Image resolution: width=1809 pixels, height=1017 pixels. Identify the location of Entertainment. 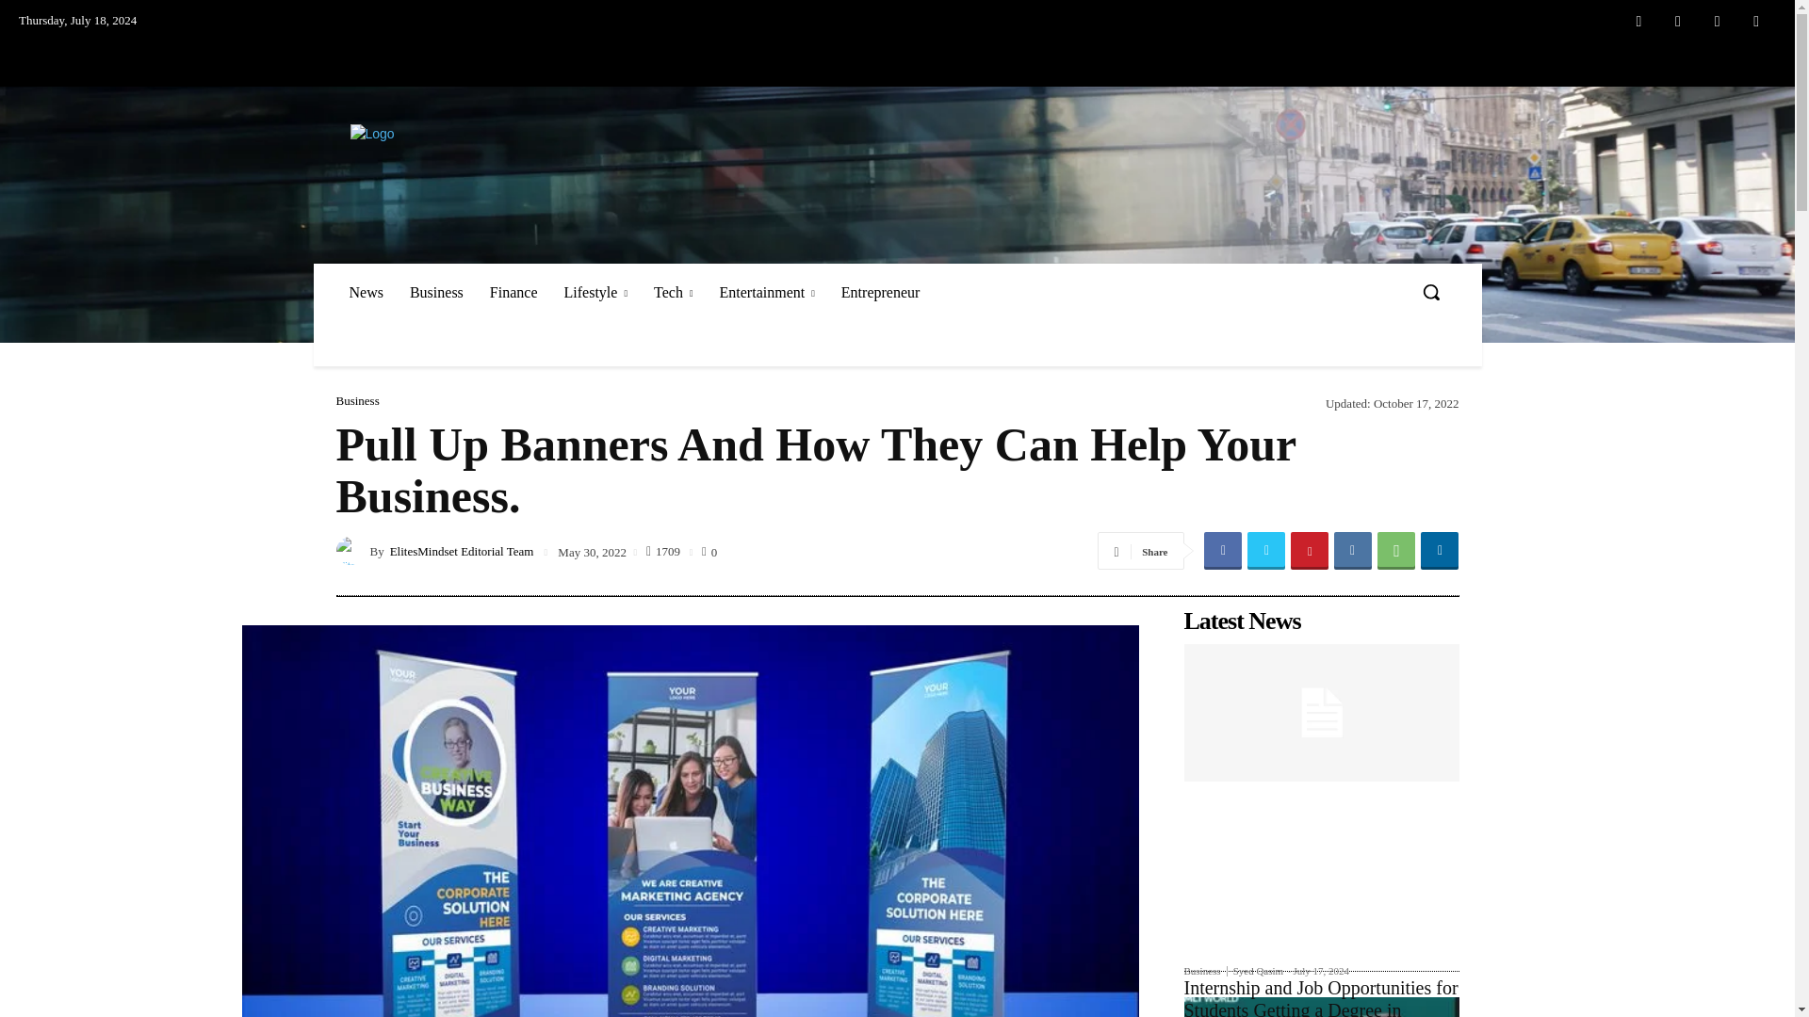
(767, 292).